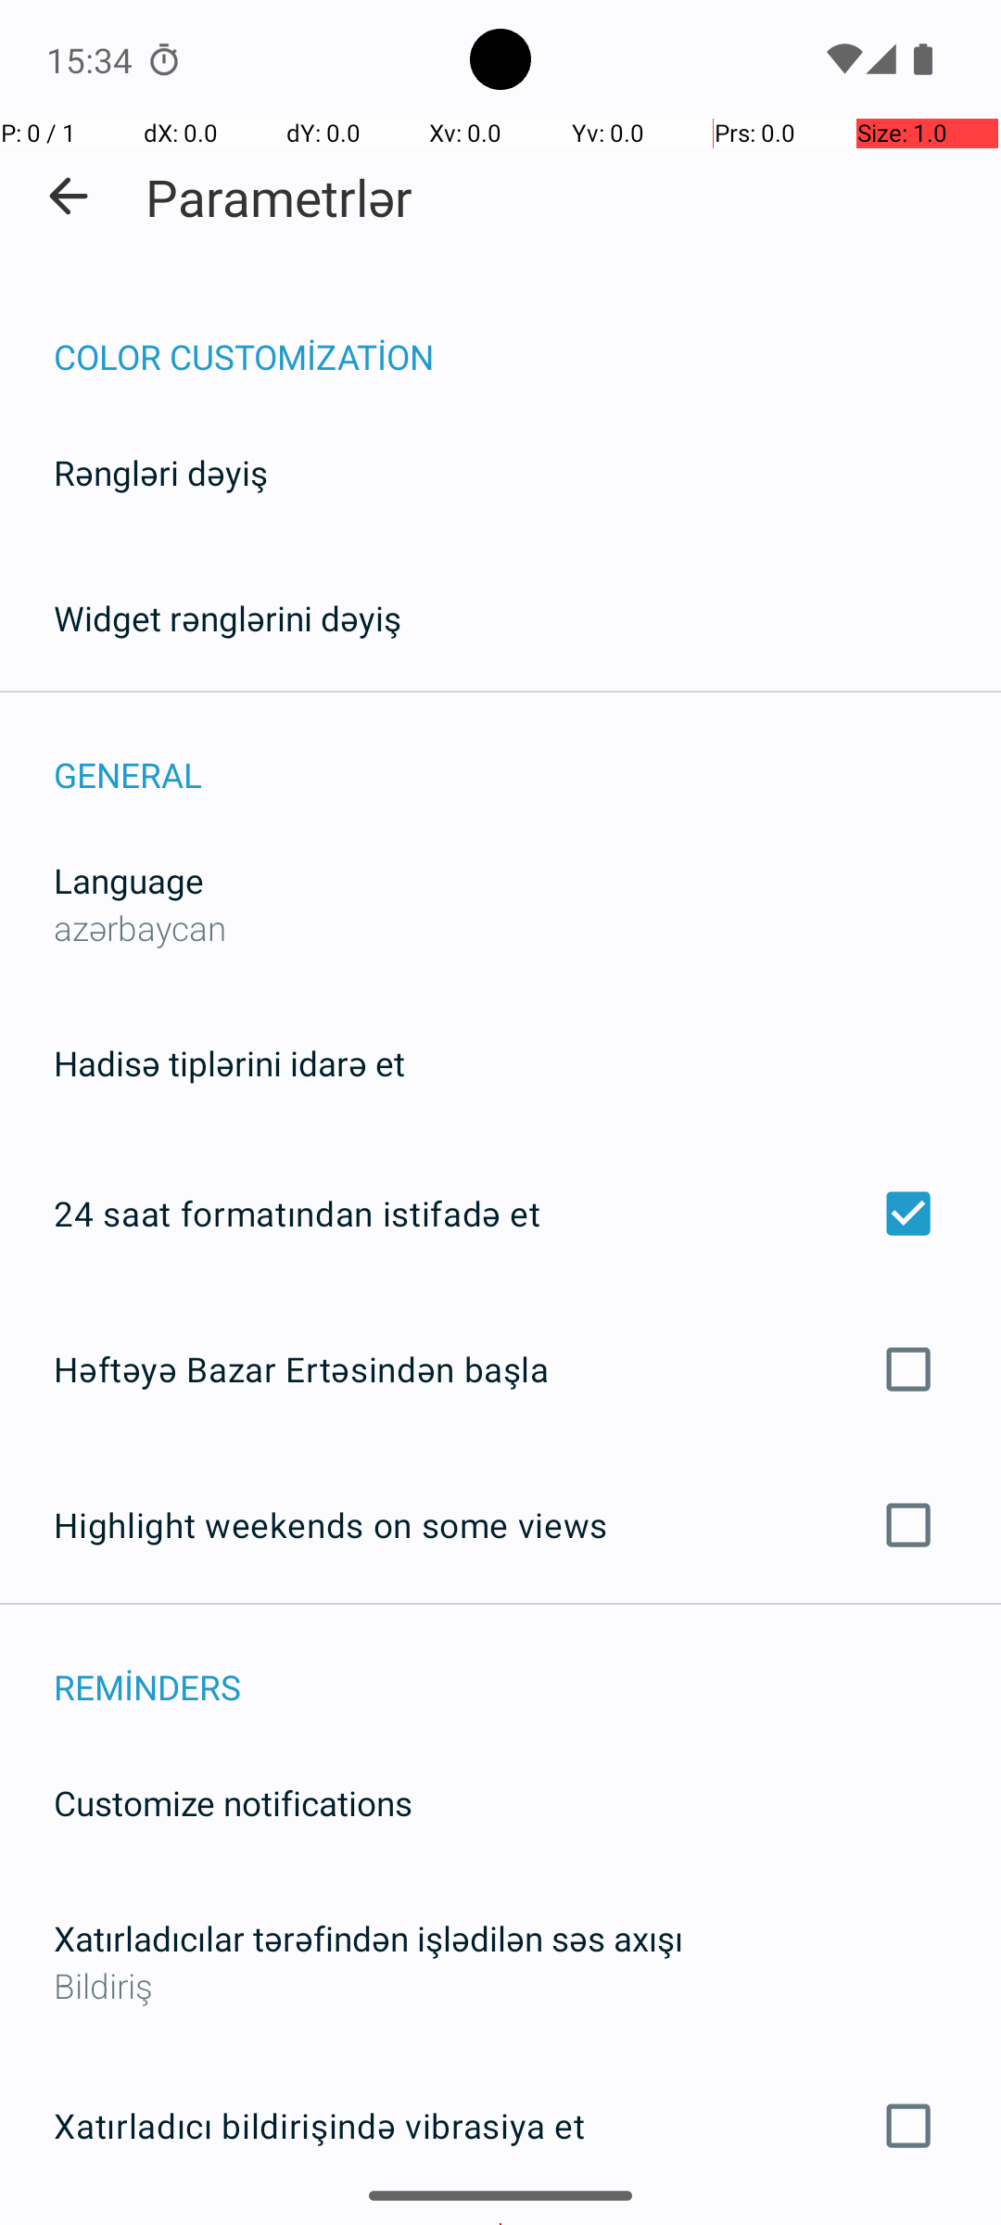 Image resolution: width=1001 pixels, height=2225 pixels. What do you see at coordinates (369, 1938) in the screenshot?
I see `Xatırladıcılar tərəfindən işlədilən səs axışı` at bounding box center [369, 1938].